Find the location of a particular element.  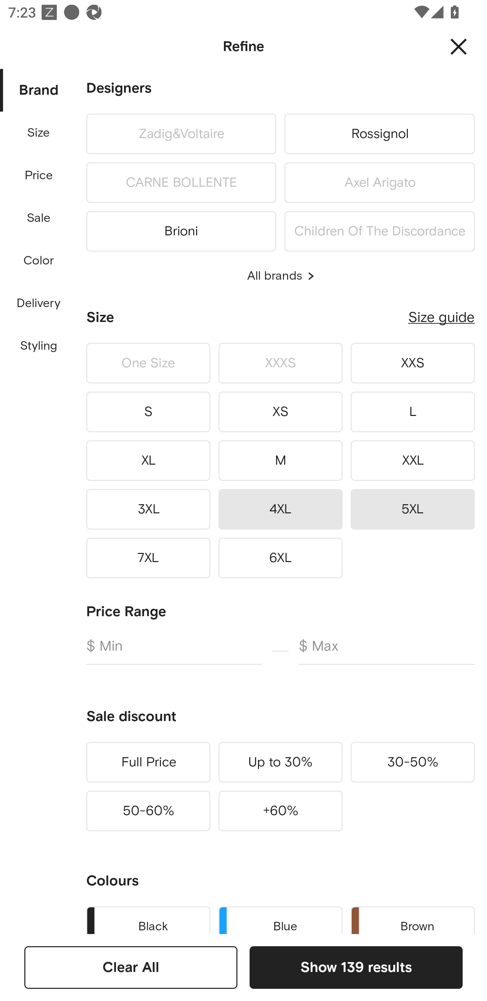

Axel Arigato is located at coordinates (379, 183).